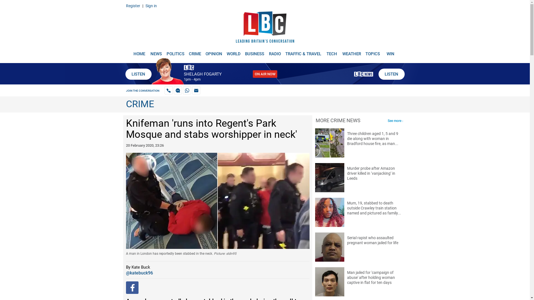 Image resolution: width=534 pixels, height=300 pixels. Describe the element at coordinates (265, 28) in the screenshot. I see `LBC` at that location.